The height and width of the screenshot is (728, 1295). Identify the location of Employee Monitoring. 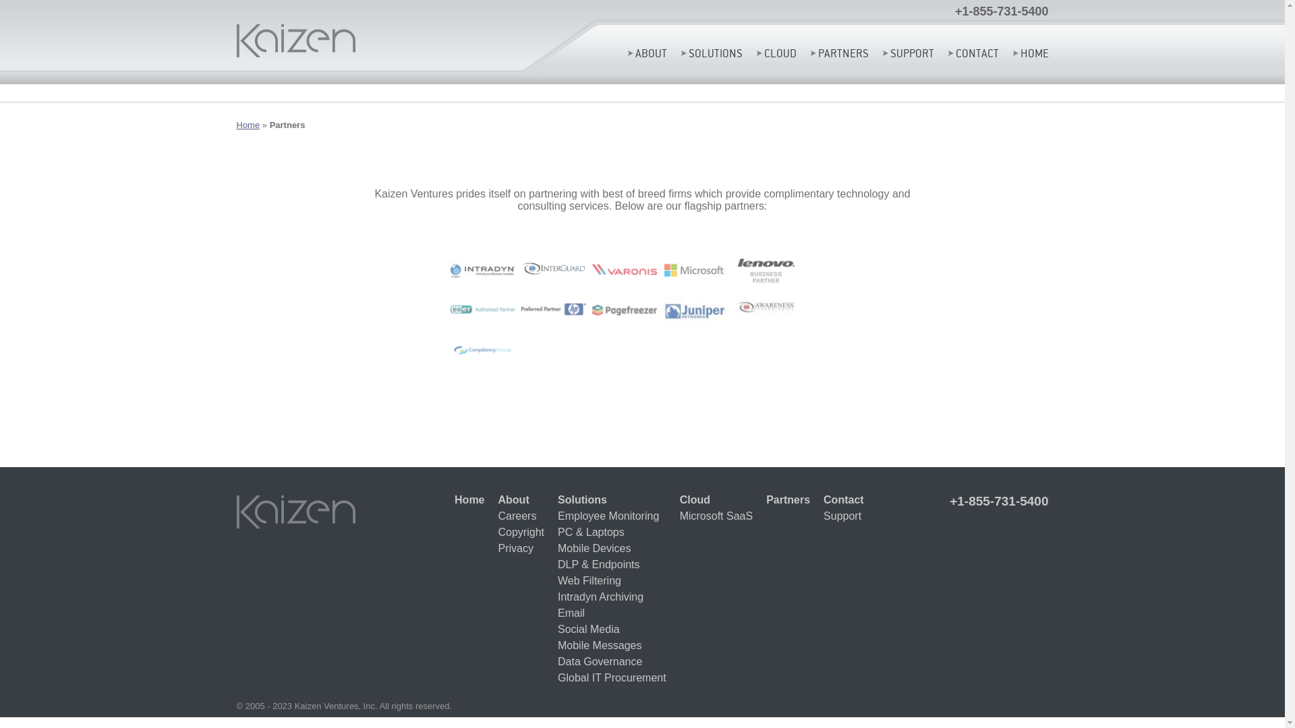
(612, 516).